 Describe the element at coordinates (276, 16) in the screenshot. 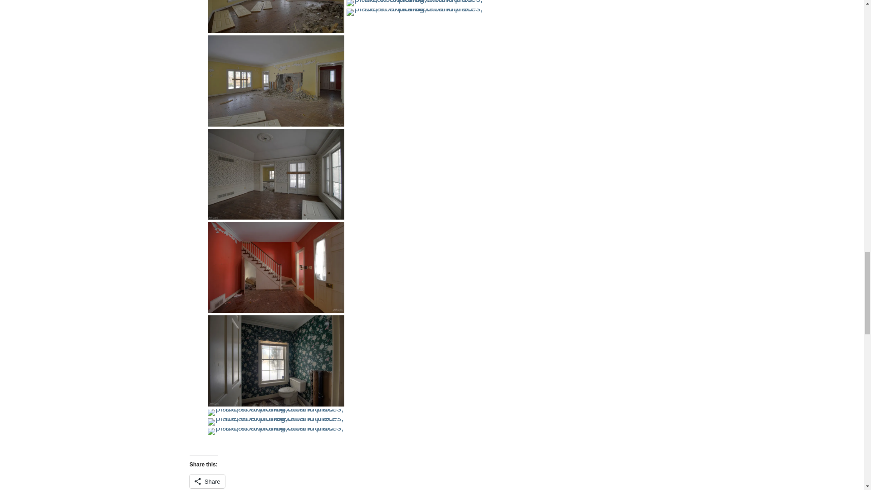

I see `Abandoned Country Manor` at that location.